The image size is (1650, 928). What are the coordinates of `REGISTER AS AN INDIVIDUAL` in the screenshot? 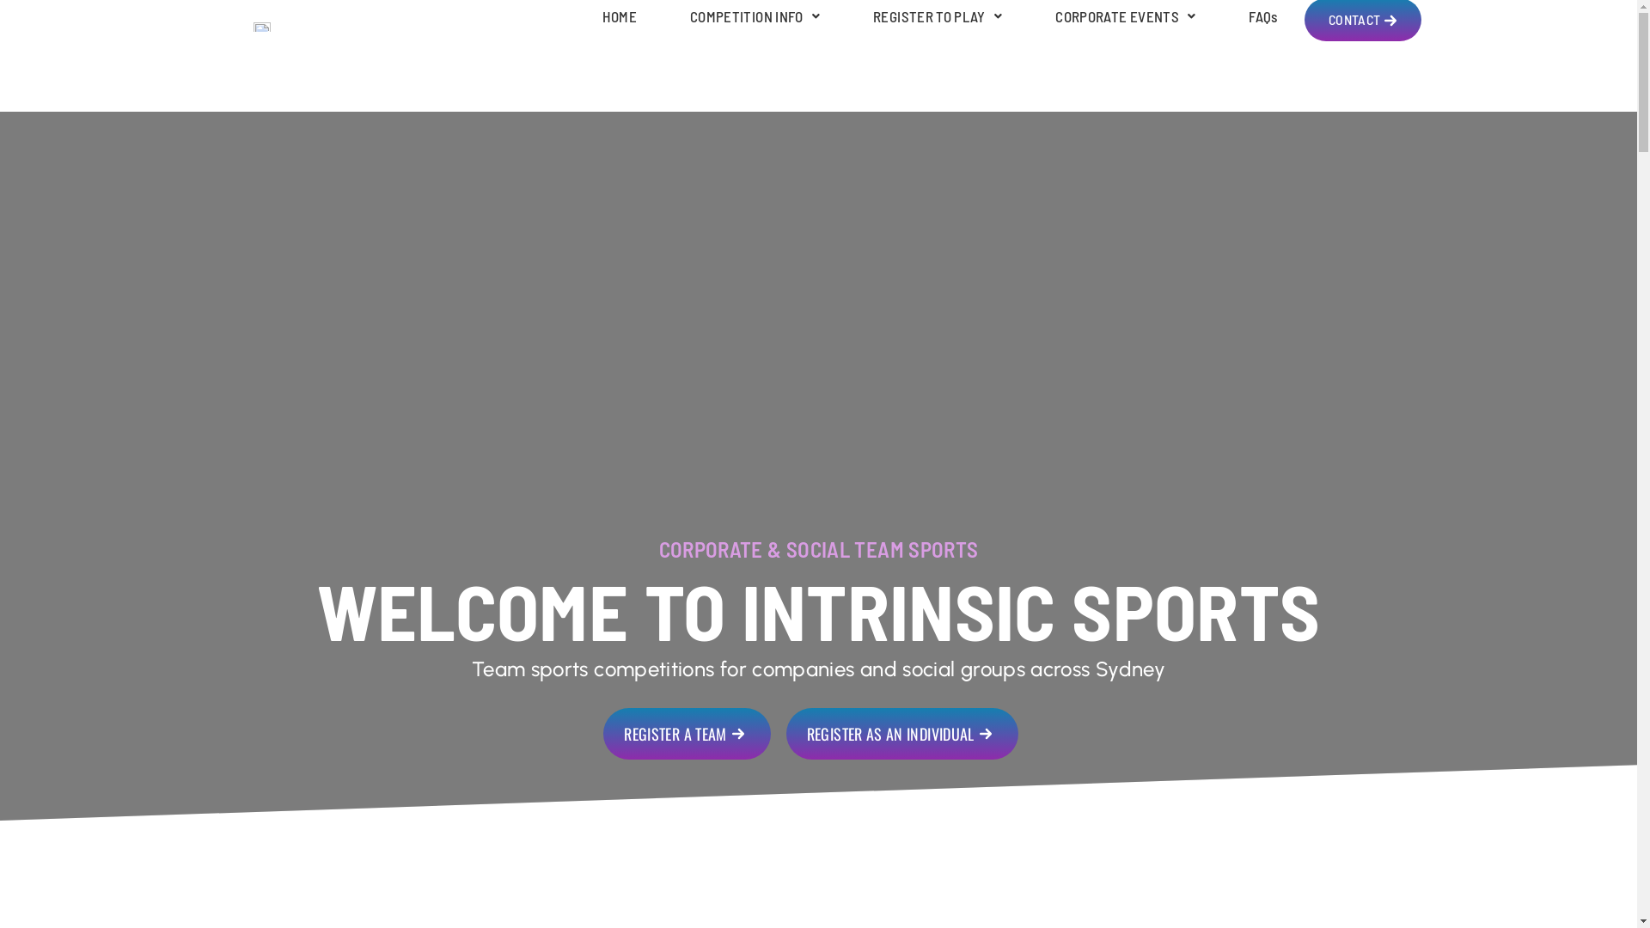 It's located at (902, 734).